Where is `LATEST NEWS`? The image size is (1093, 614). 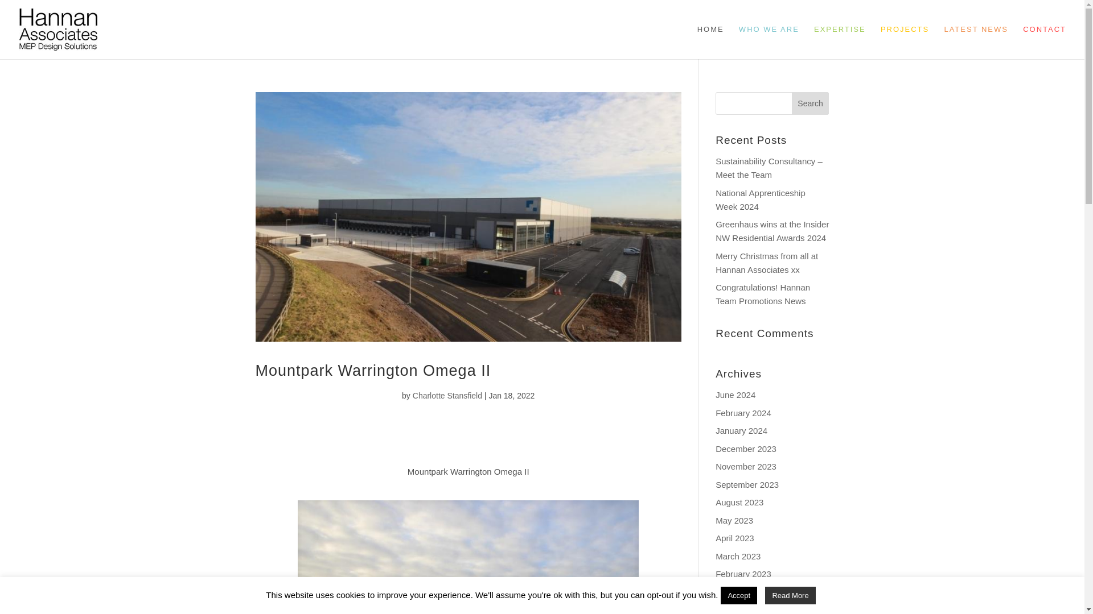
LATEST NEWS is located at coordinates (976, 42).